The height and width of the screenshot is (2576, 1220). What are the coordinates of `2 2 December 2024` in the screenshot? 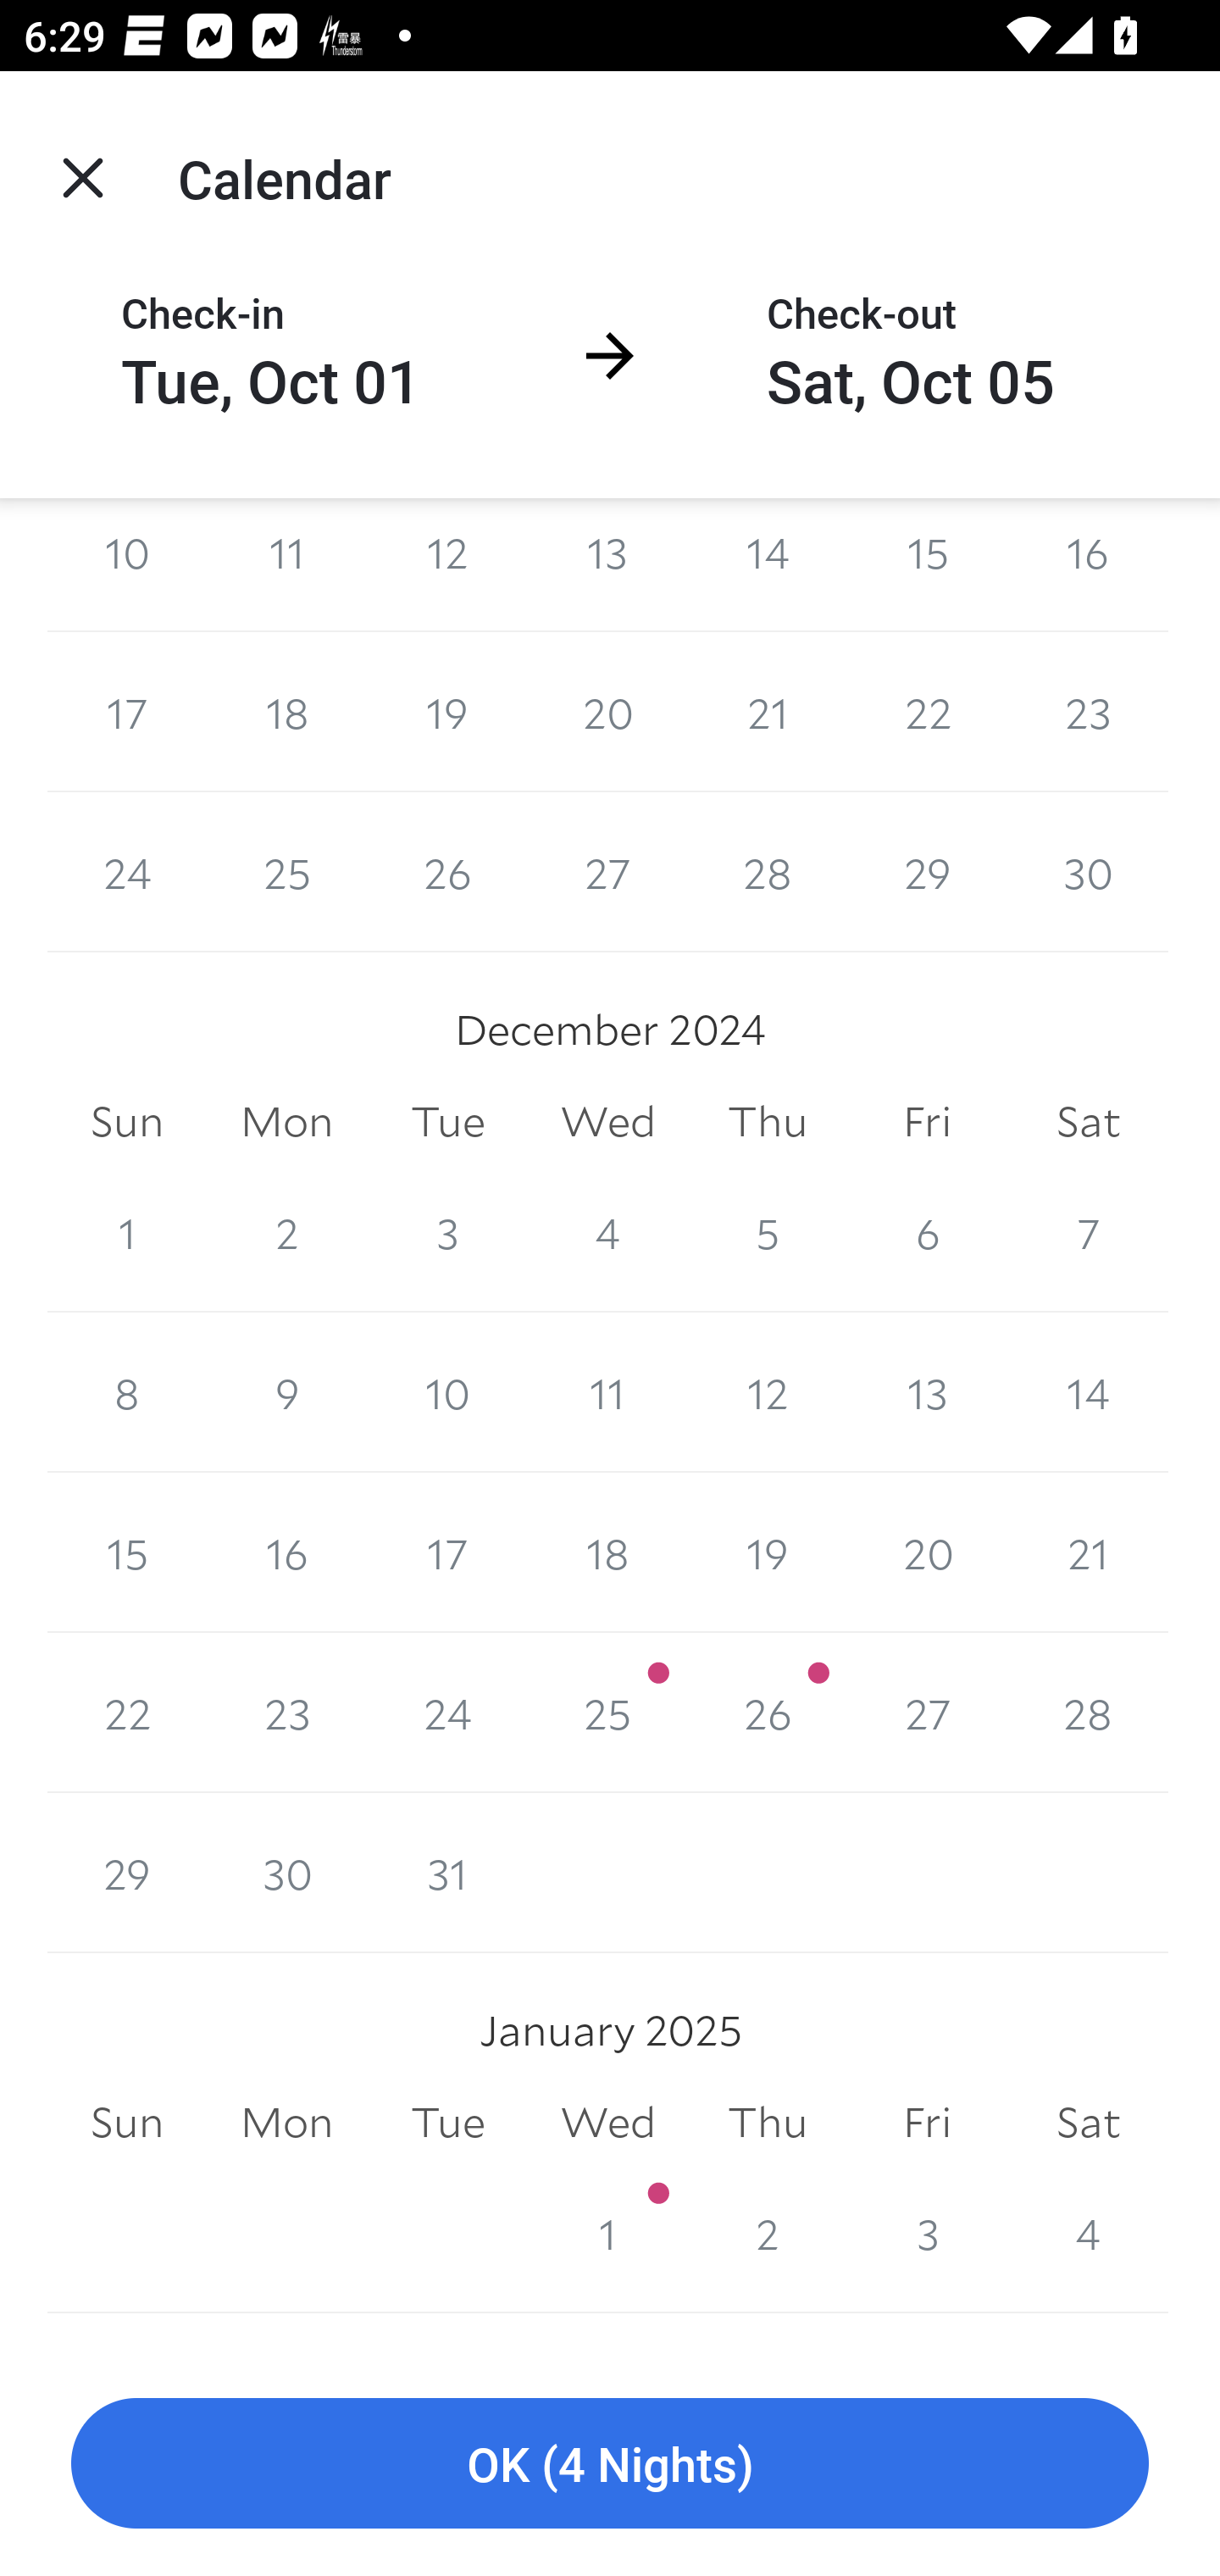 It's located at (286, 1232).